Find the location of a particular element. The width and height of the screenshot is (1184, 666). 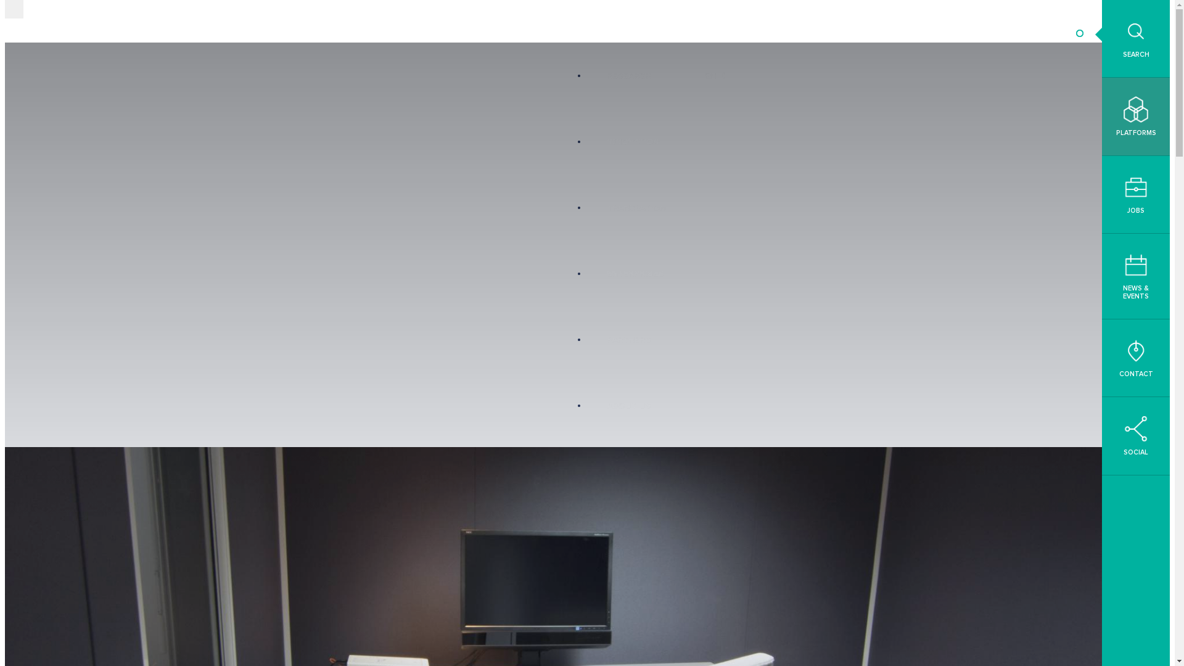

SOCIAL is located at coordinates (1136, 435).